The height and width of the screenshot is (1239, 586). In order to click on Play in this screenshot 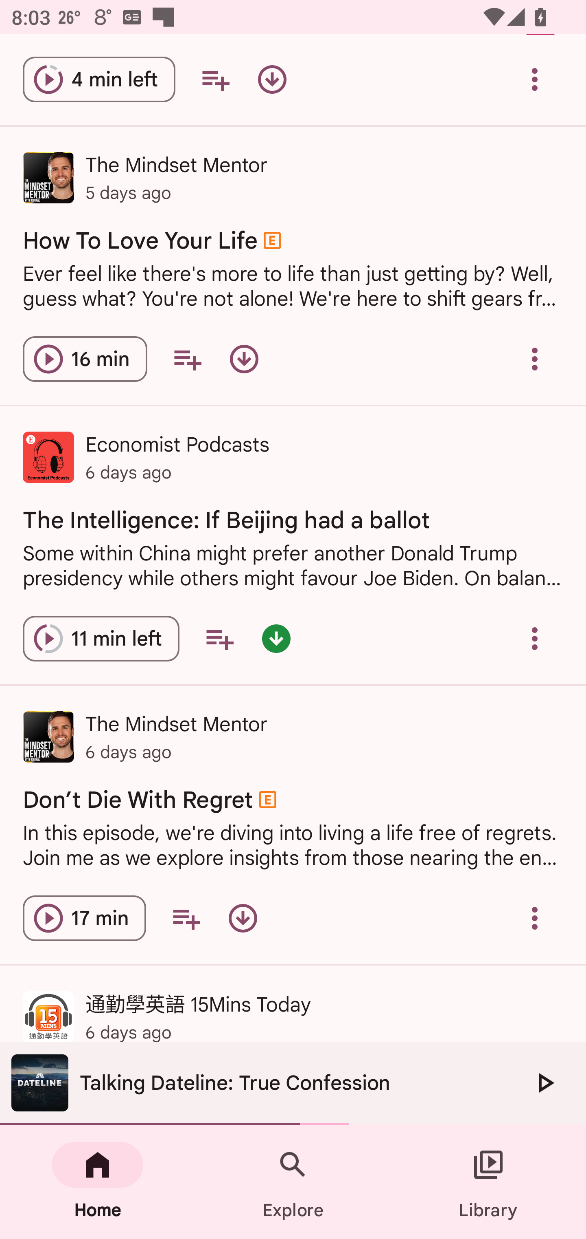, I will do `click(544, 1082)`.